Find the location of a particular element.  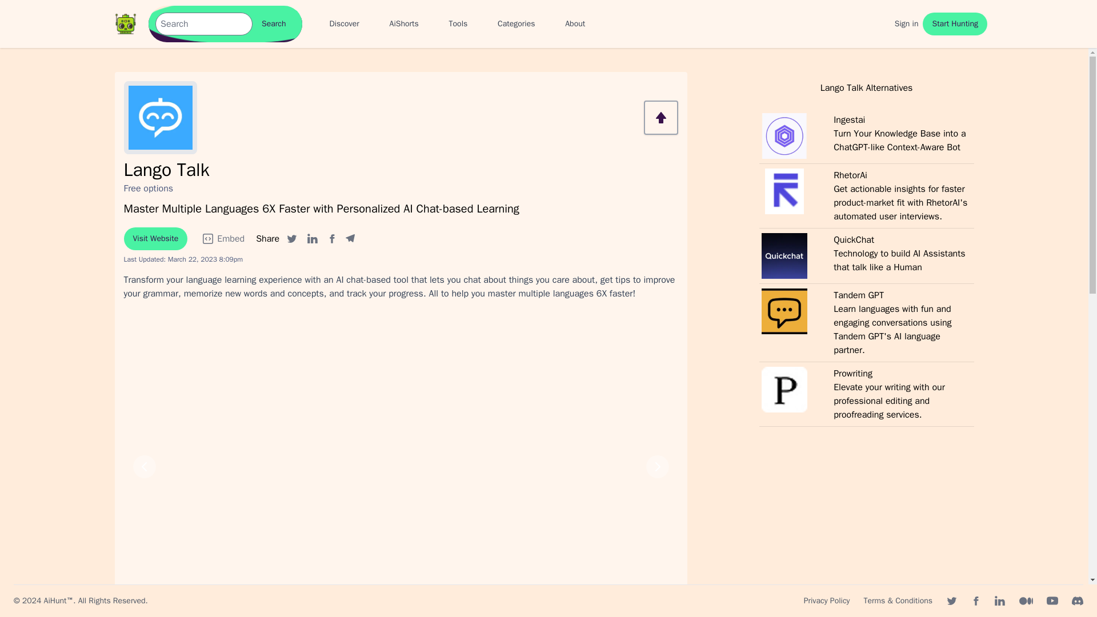

Facebook share is located at coordinates (331, 239).